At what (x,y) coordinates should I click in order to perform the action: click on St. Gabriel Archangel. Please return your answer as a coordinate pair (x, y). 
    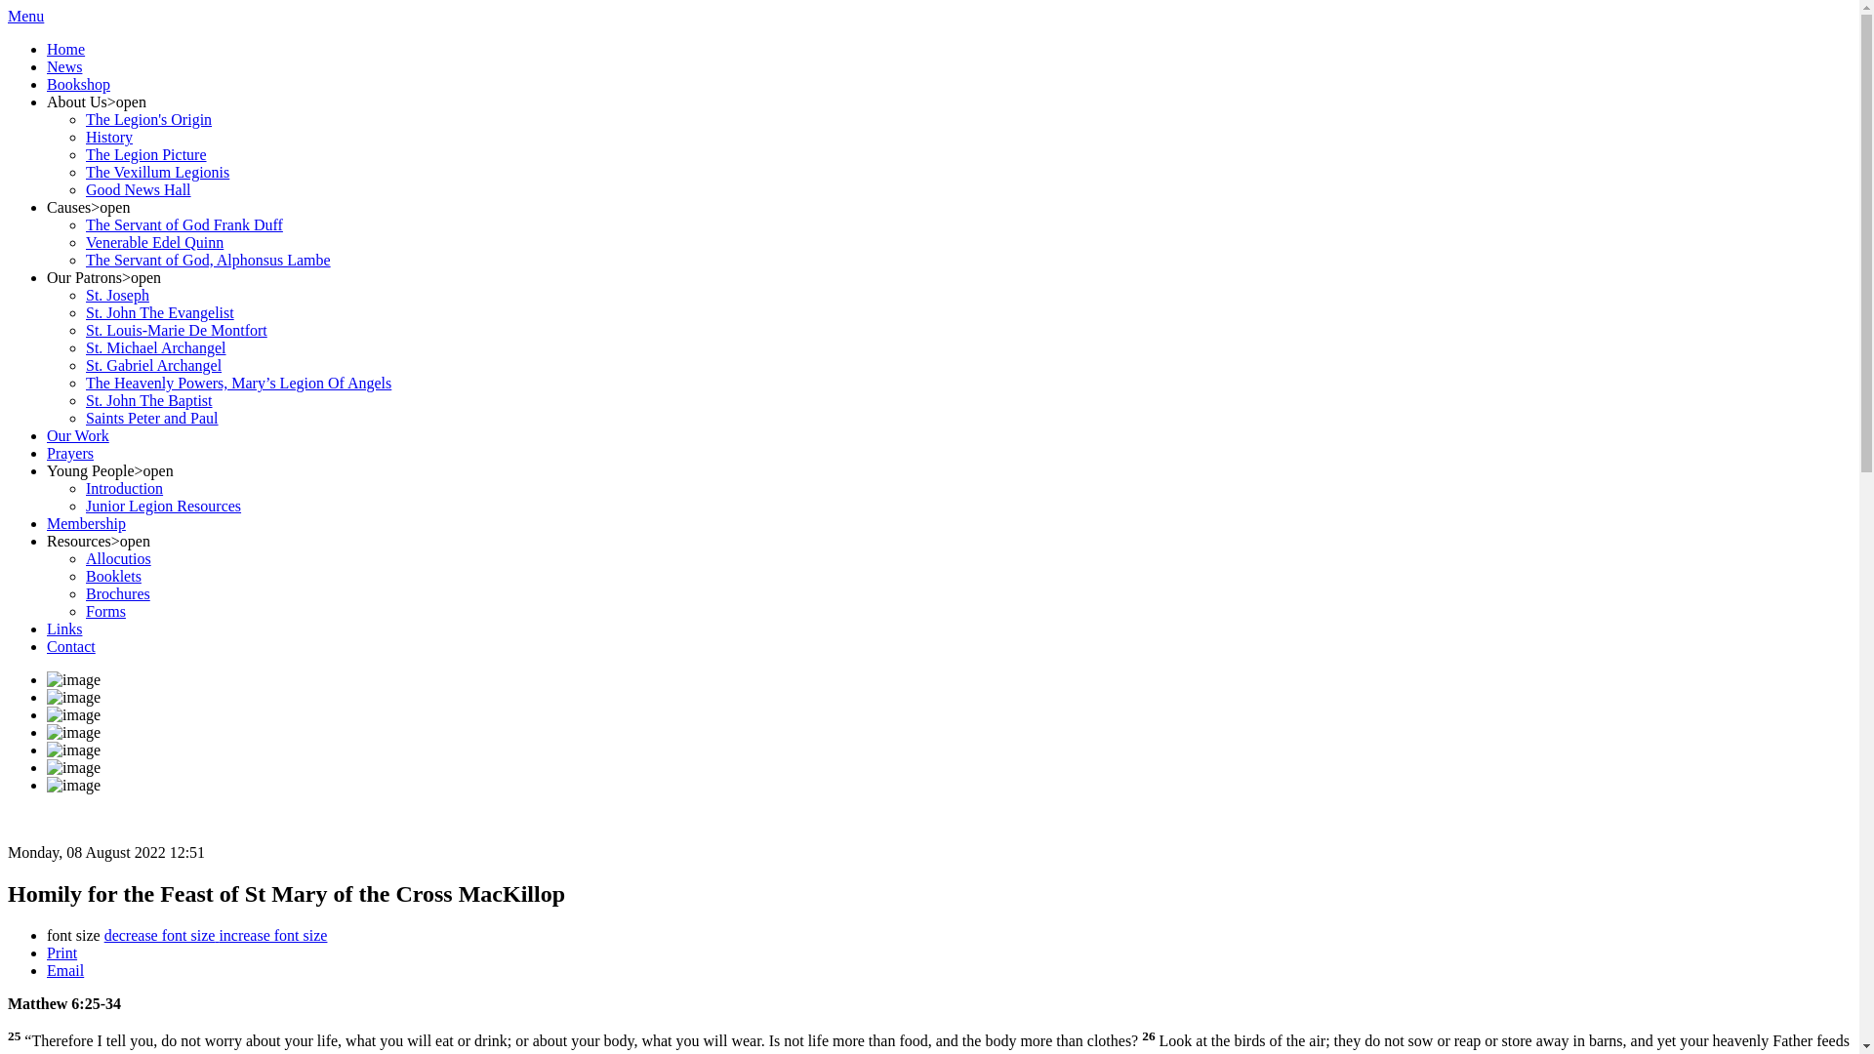
    Looking at the image, I should click on (154, 365).